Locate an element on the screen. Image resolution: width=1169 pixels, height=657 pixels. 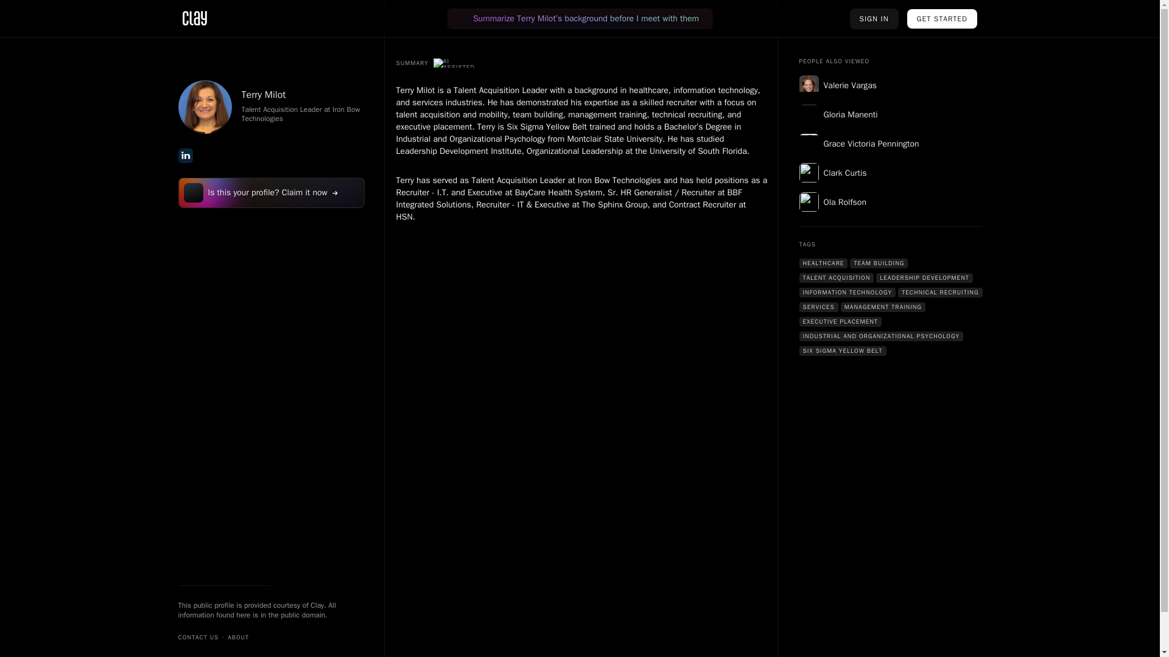
TECHNICAL RECRUITING is located at coordinates (939, 293).